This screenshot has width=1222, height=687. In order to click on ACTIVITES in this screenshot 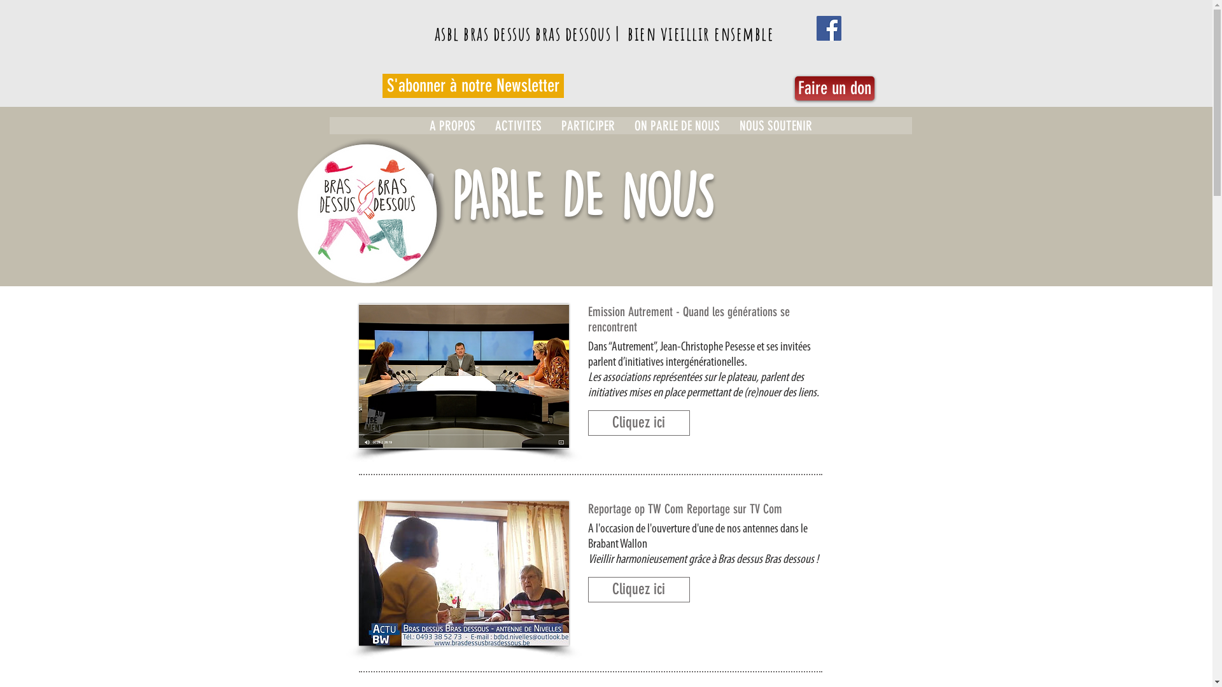, I will do `click(518, 126)`.